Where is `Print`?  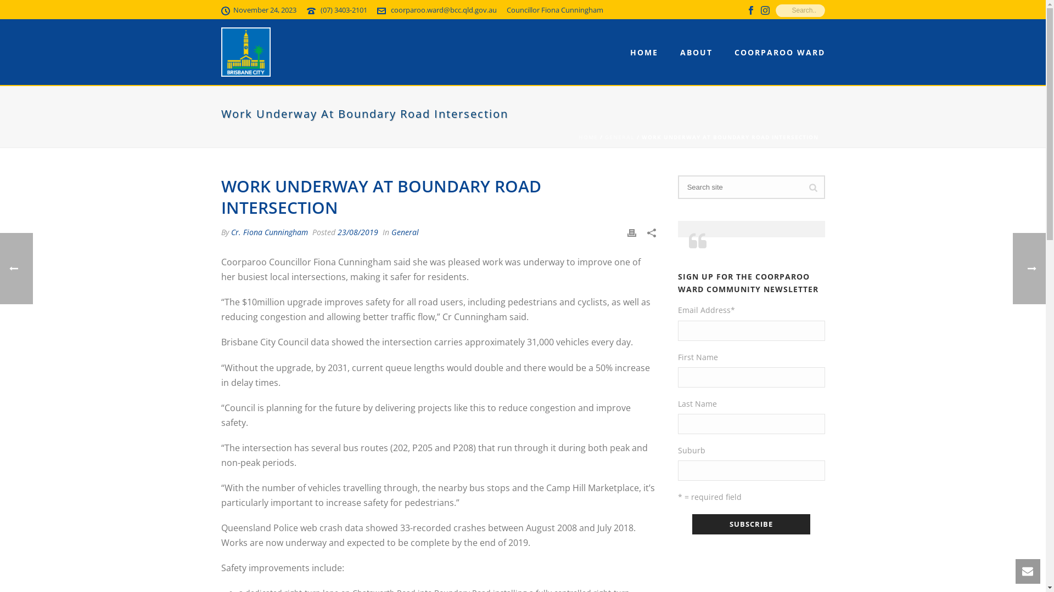
Print is located at coordinates (632, 232).